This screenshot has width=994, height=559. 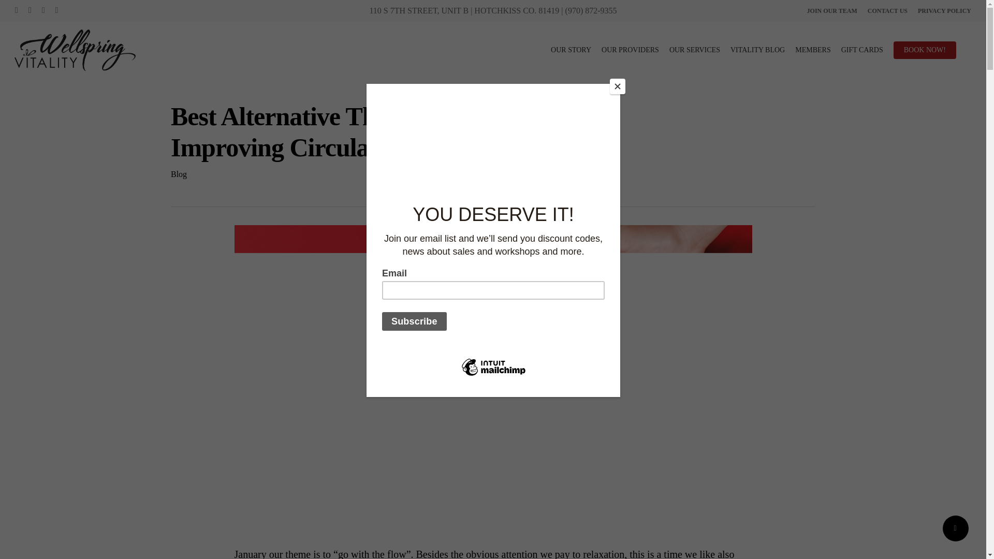 What do you see at coordinates (832, 10) in the screenshot?
I see `JOIN OUR TEAM` at bounding box center [832, 10].